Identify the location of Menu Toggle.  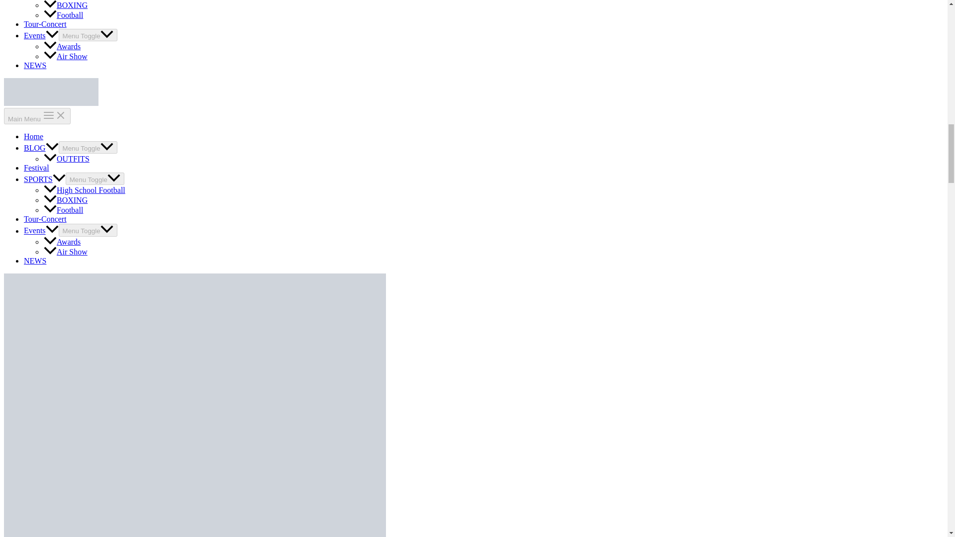
(88, 147).